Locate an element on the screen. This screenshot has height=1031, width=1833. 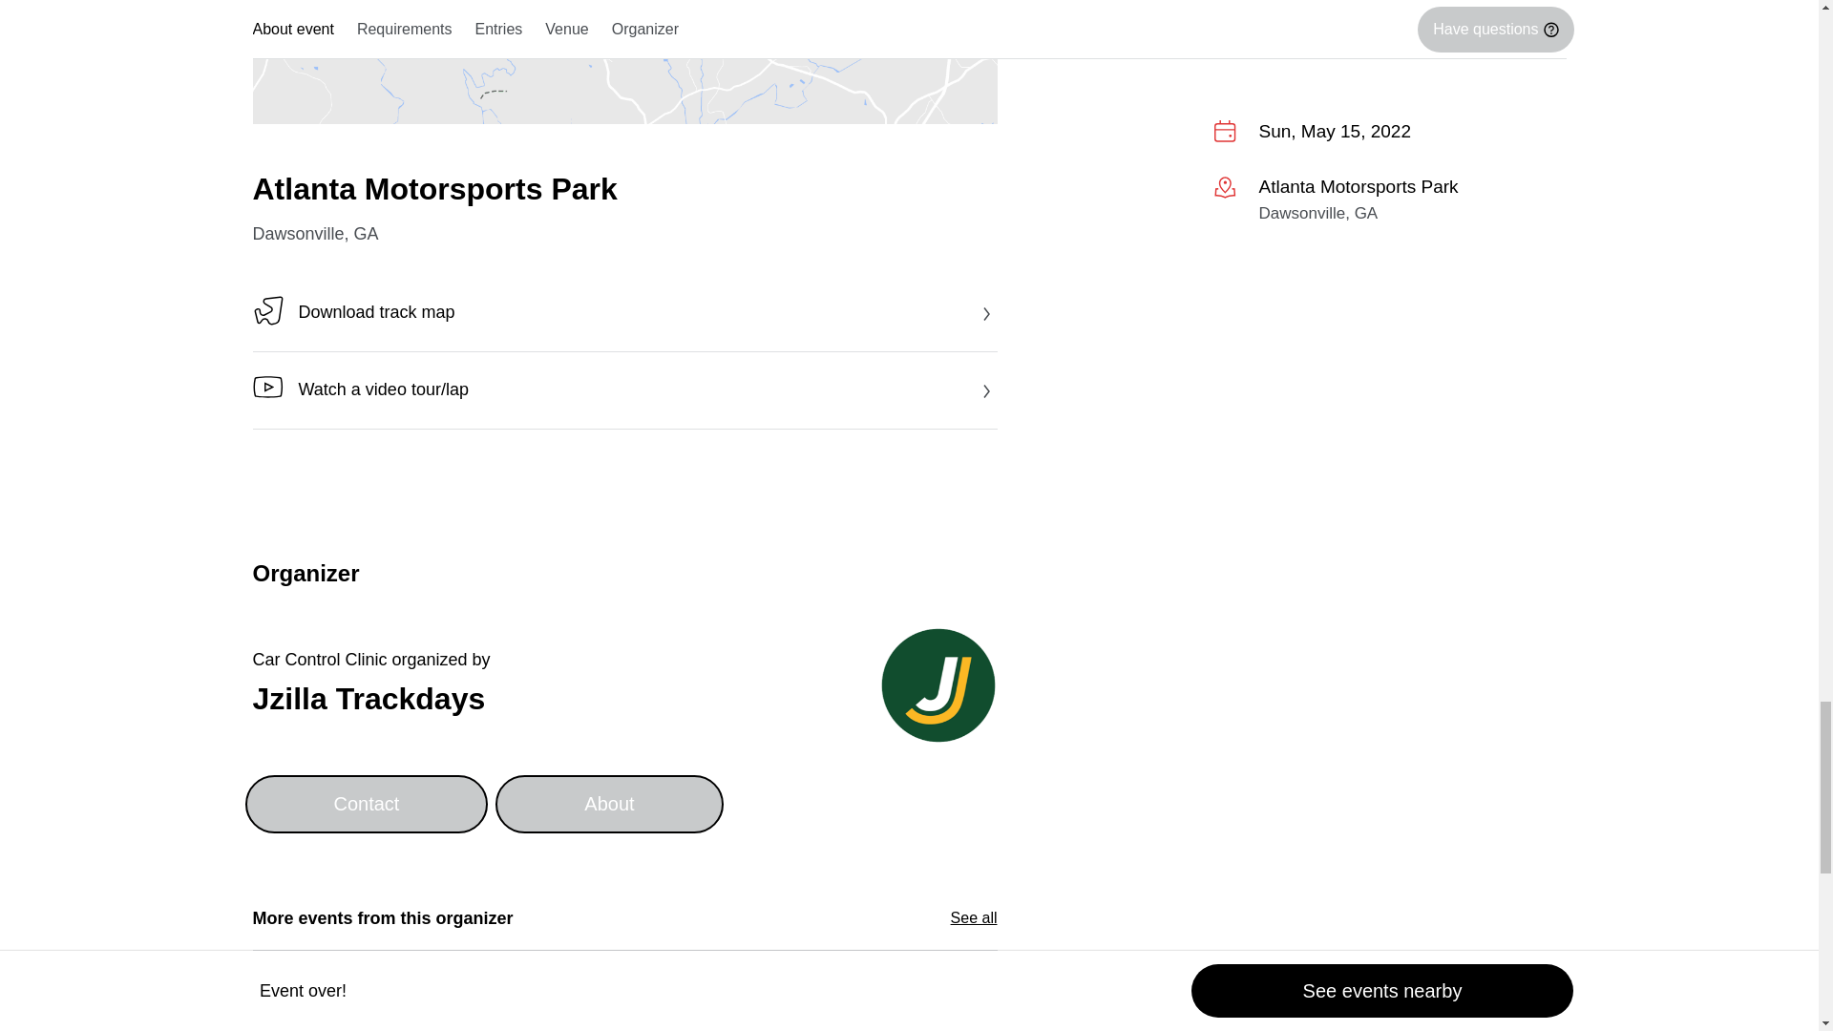
Contact is located at coordinates (365, 804).